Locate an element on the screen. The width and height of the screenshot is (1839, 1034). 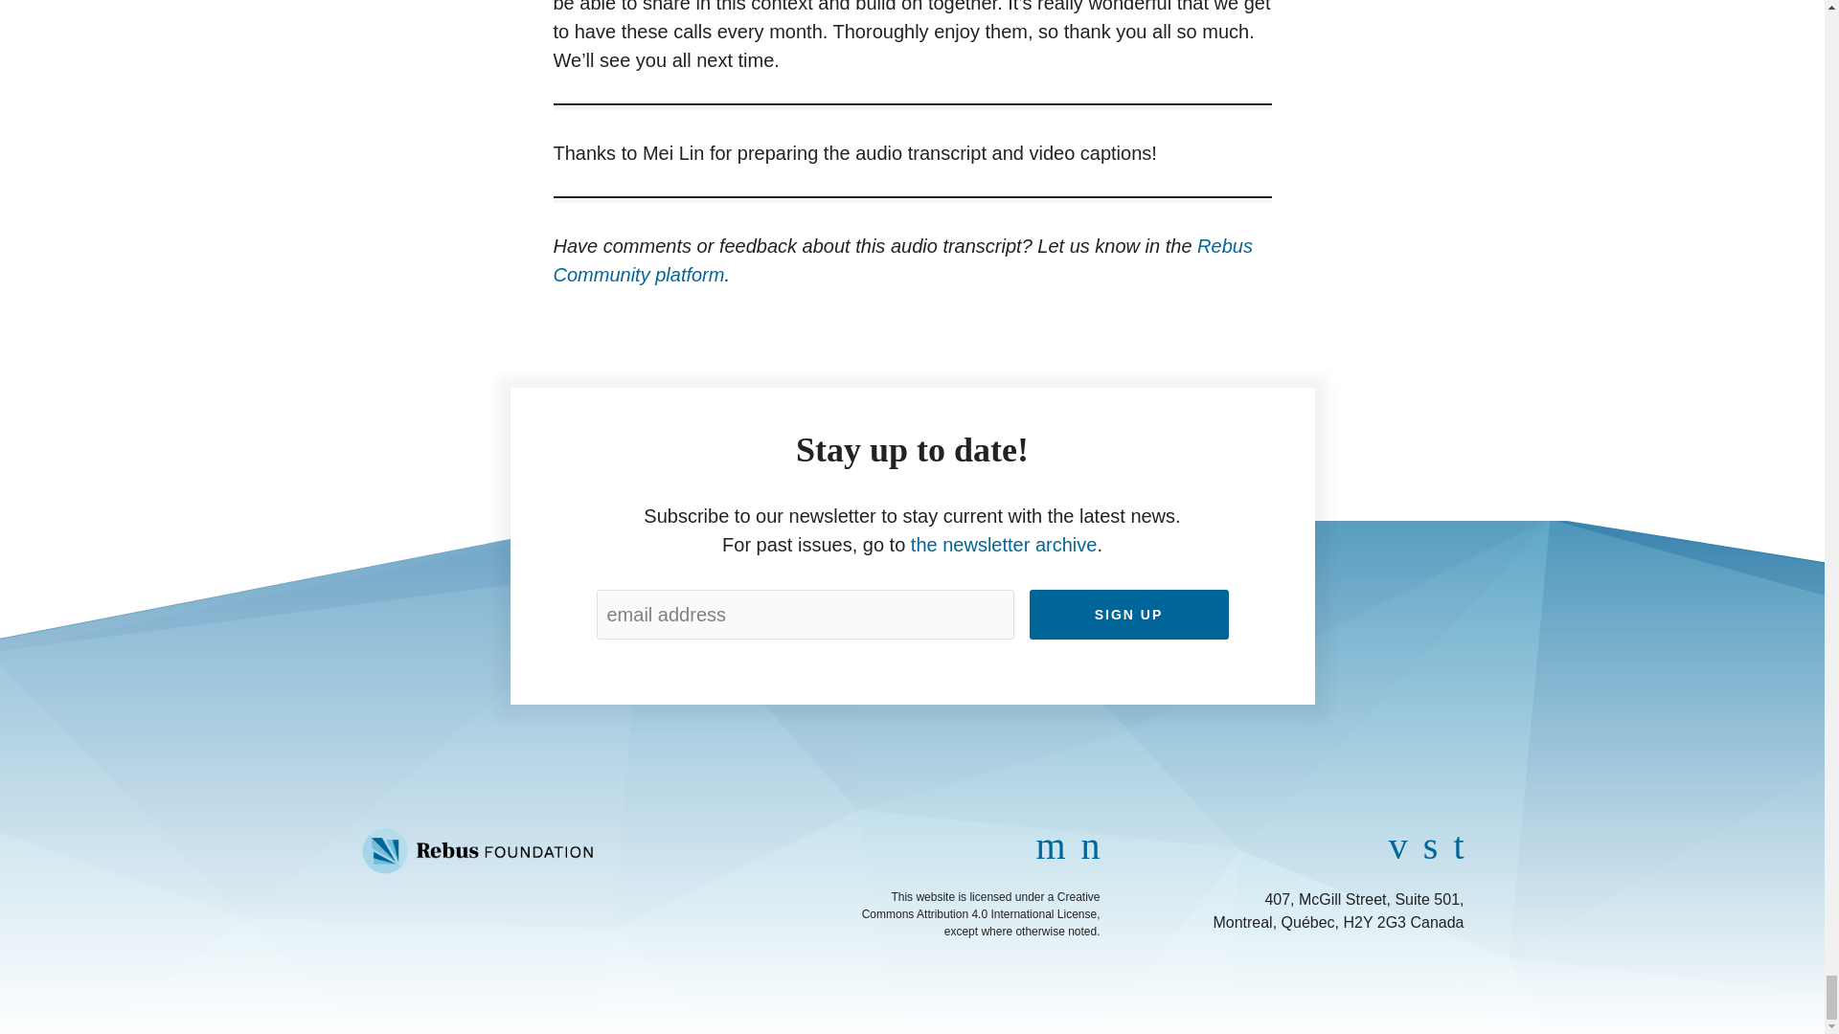
Sign up is located at coordinates (1128, 615).